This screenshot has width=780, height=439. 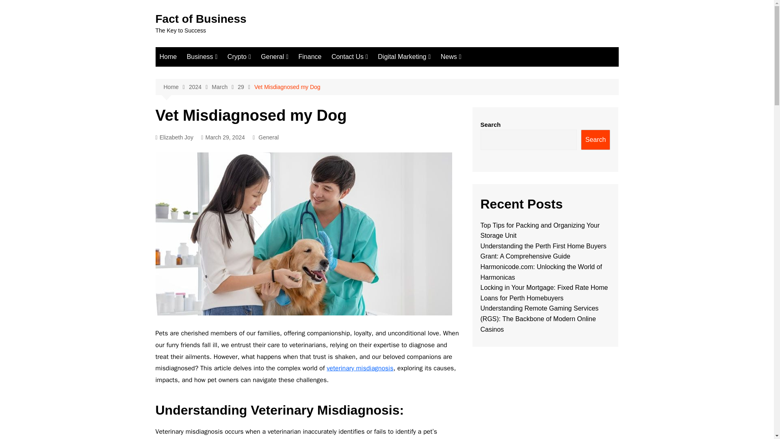 What do you see at coordinates (317, 87) in the screenshot?
I see `Outsourcing` at bounding box center [317, 87].